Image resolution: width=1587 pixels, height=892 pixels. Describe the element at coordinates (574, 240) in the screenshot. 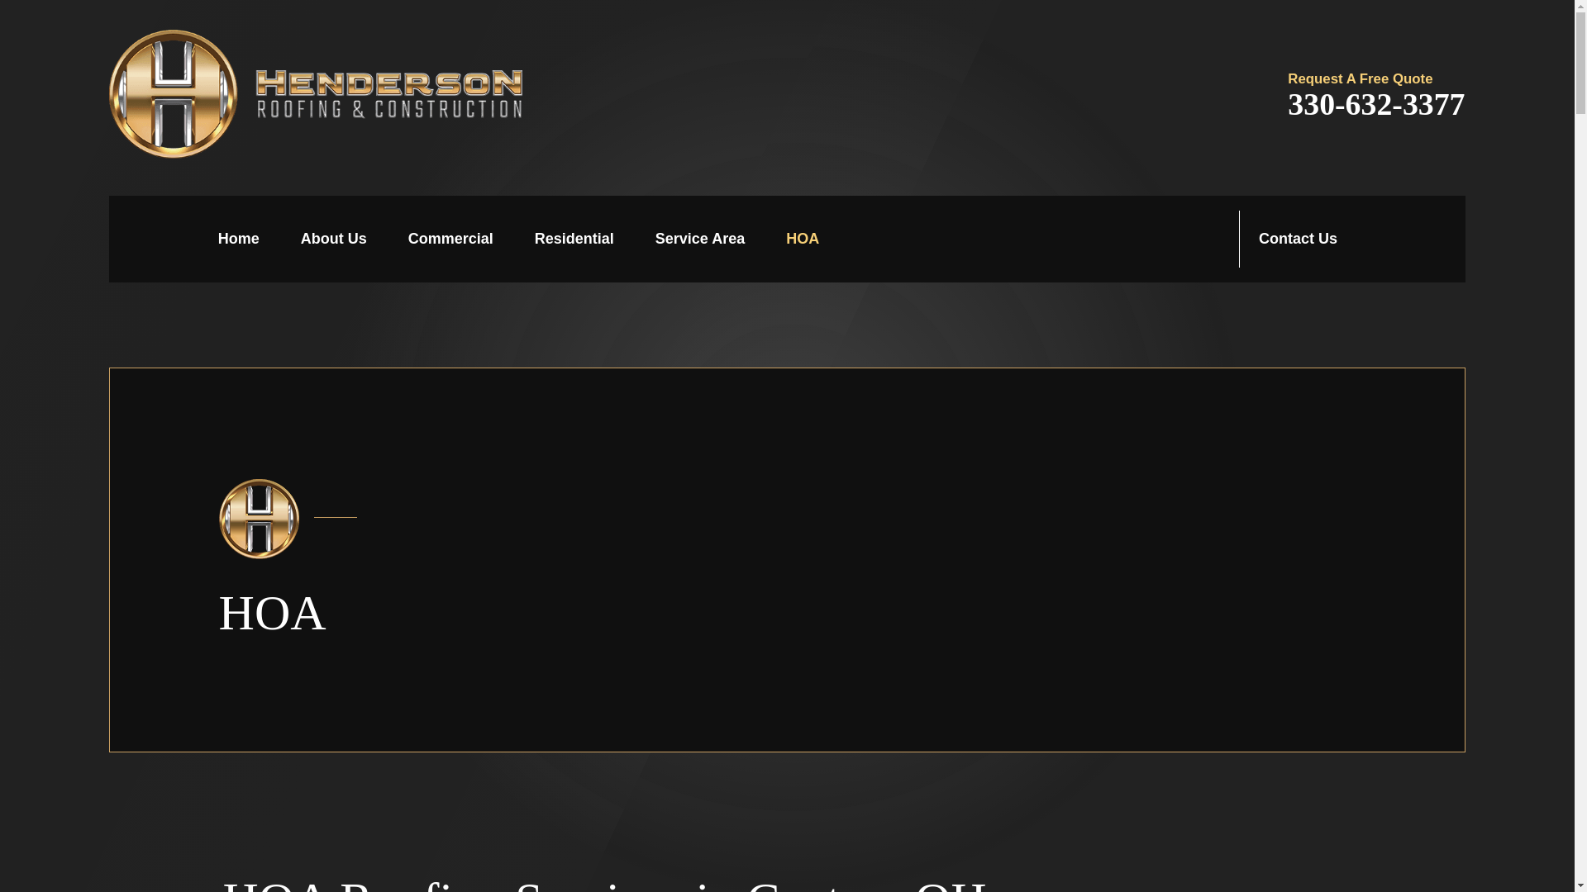

I see `Residential` at that location.